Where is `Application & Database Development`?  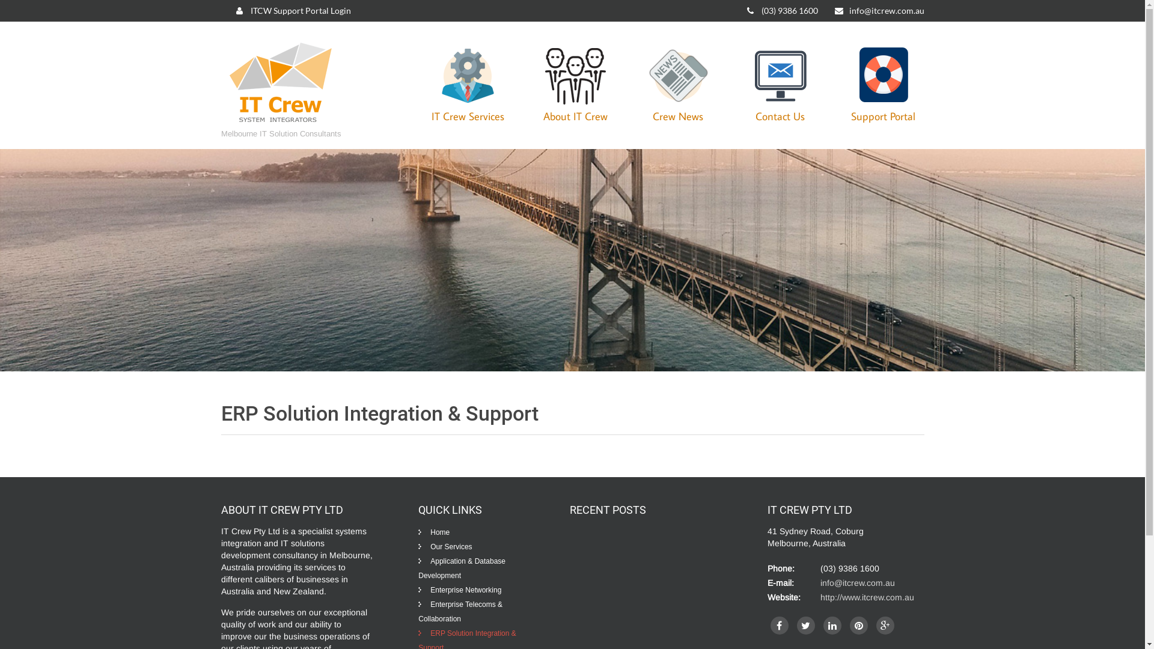 Application & Database Development is located at coordinates (462, 568).